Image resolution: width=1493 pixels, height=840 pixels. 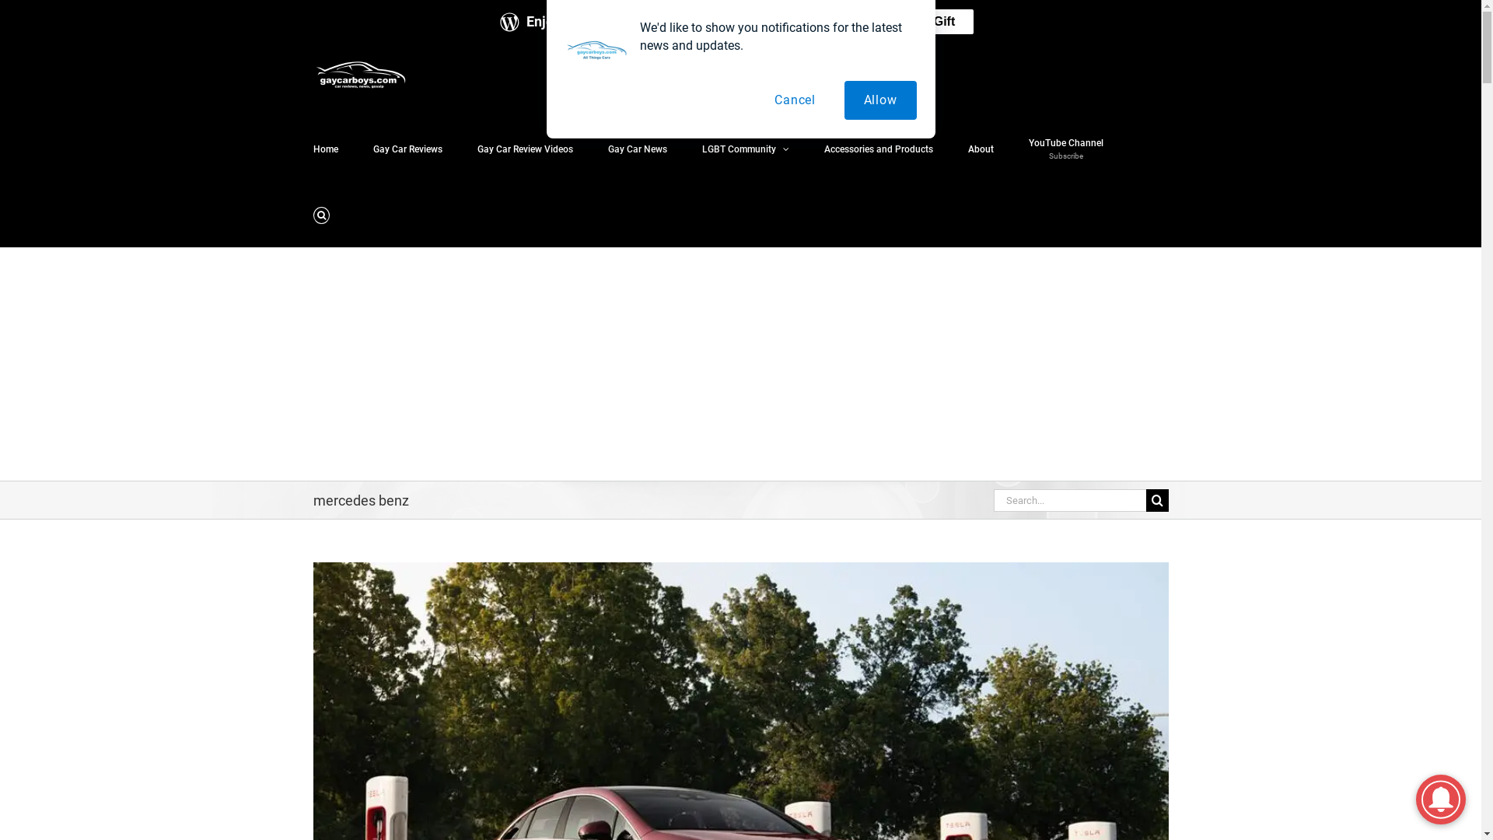 I want to click on Gay Car Reviews, so click(x=407, y=148).